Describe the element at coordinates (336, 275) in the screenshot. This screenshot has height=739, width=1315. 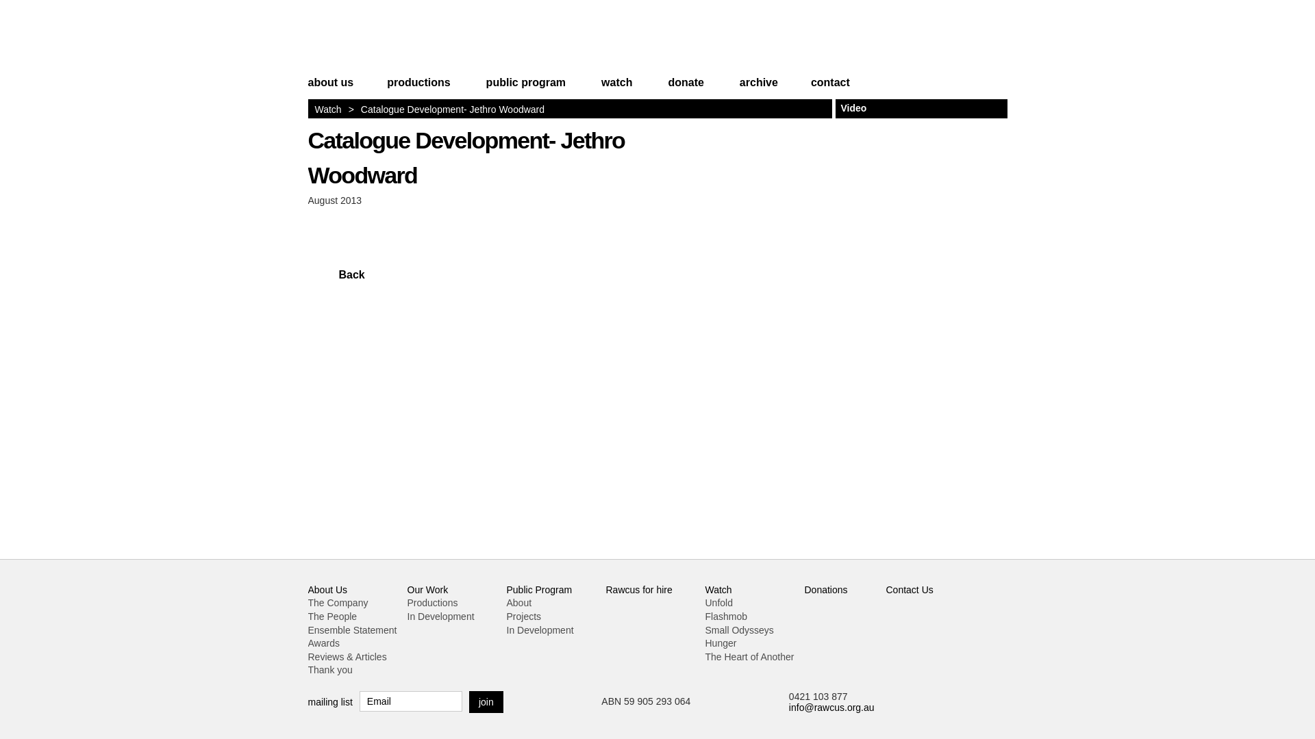
I see `Back` at that location.